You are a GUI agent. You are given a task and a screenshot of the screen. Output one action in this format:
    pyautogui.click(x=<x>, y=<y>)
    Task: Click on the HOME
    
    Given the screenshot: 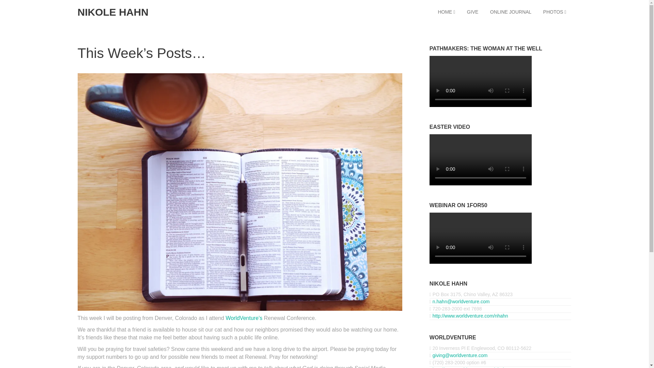 What is the action you would take?
    pyautogui.click(x=446, y=12)
    